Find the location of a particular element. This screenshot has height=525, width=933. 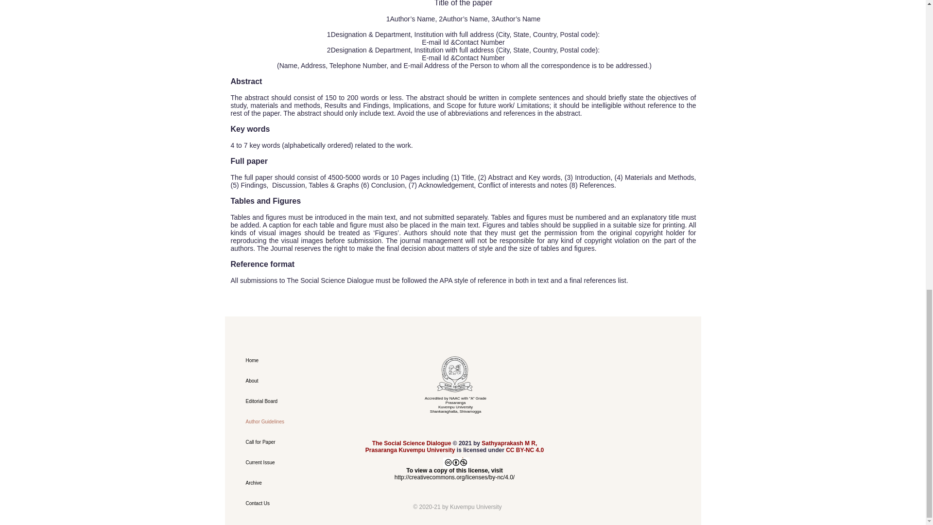

Twitter Follow is located at coordinates (455, 428).